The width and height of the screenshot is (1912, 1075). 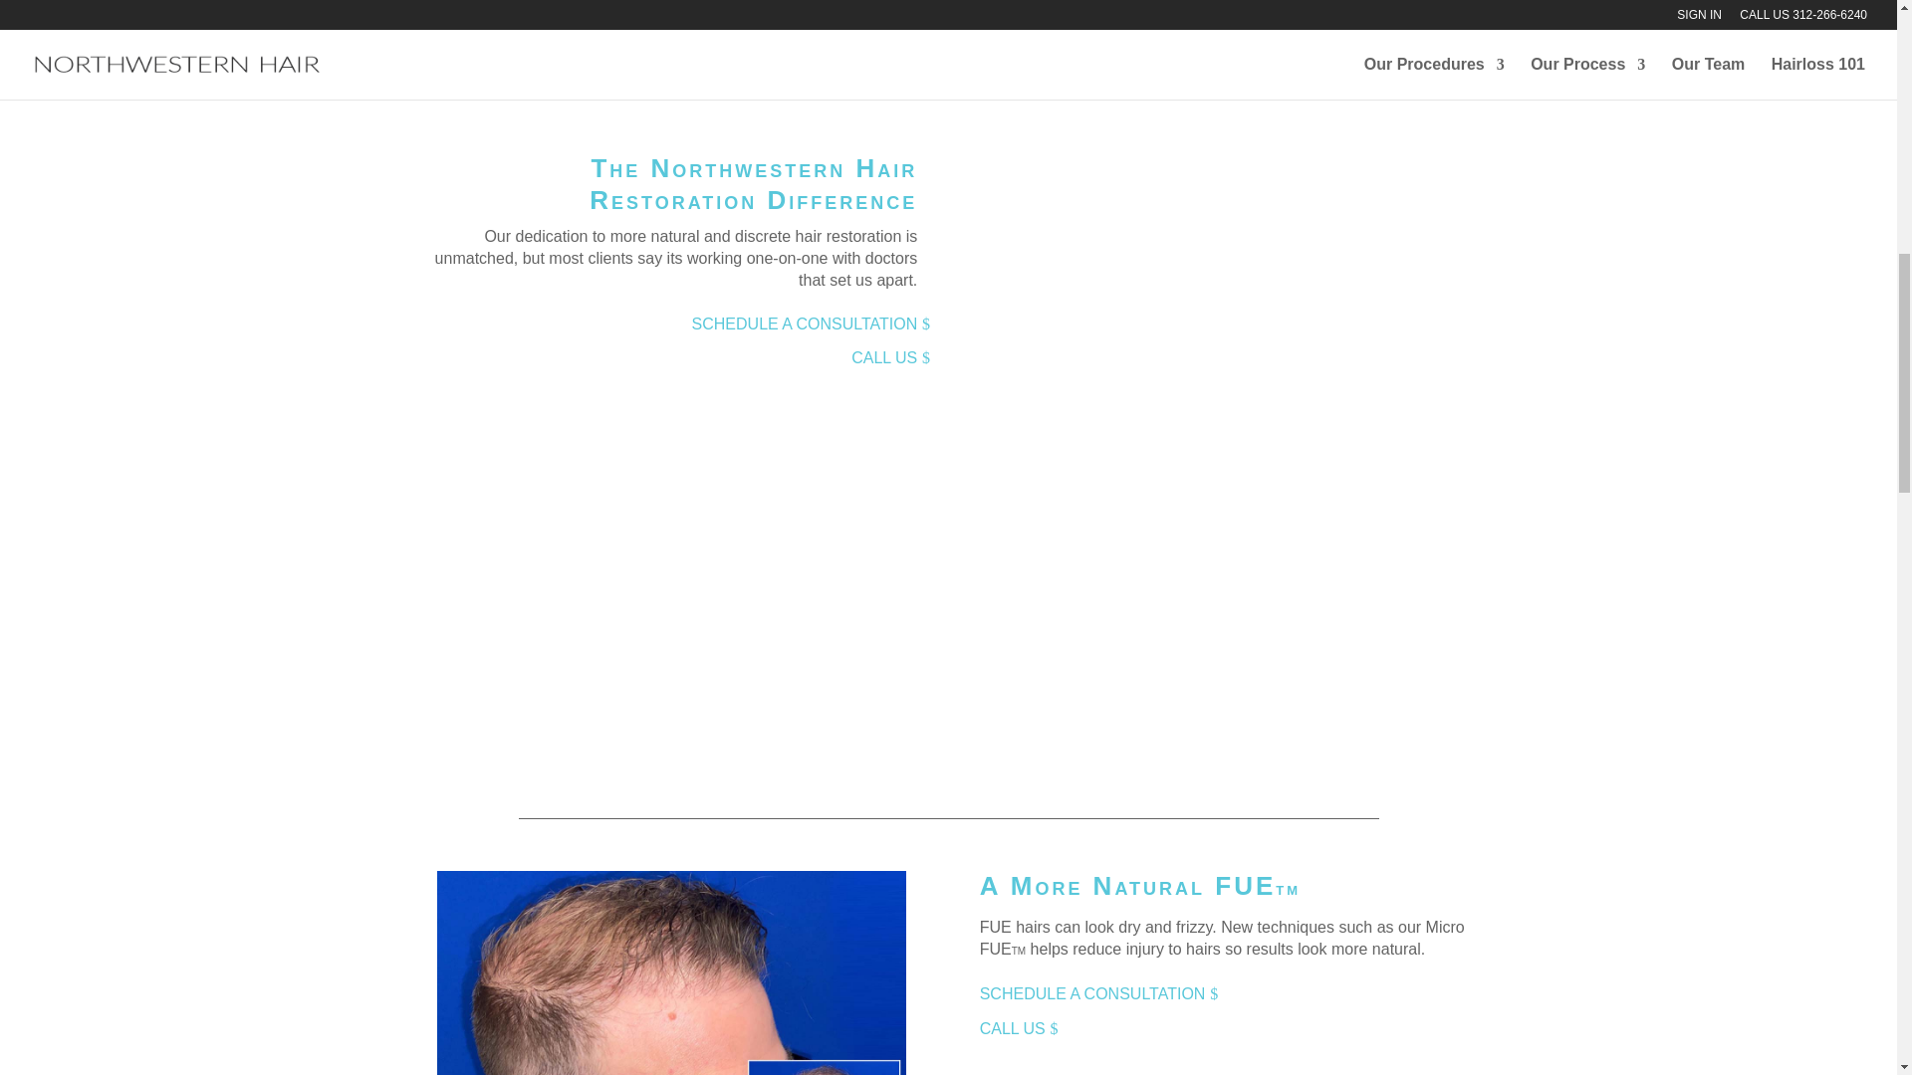 I want to click on SCHEDULE A CONSULTATION, so click(x=805, y=323).